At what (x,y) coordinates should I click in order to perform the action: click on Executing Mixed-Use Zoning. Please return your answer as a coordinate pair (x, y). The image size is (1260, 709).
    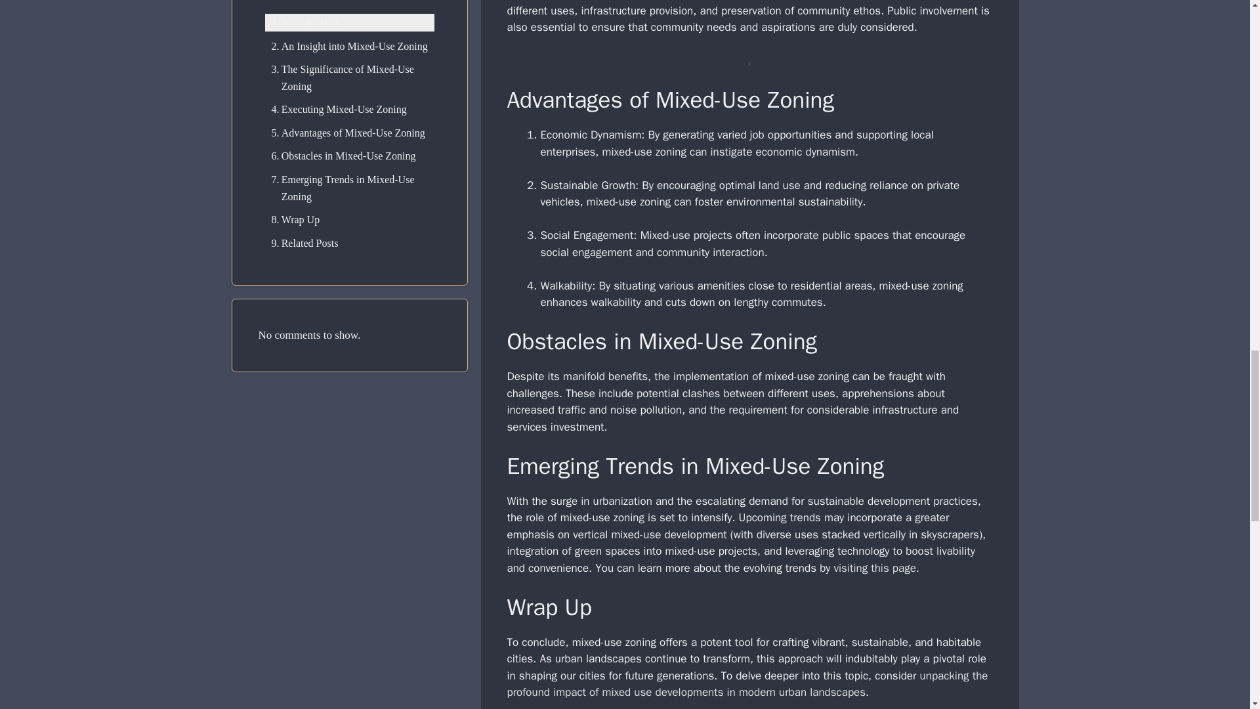
    Looking at the image, I should click on (336, 110).